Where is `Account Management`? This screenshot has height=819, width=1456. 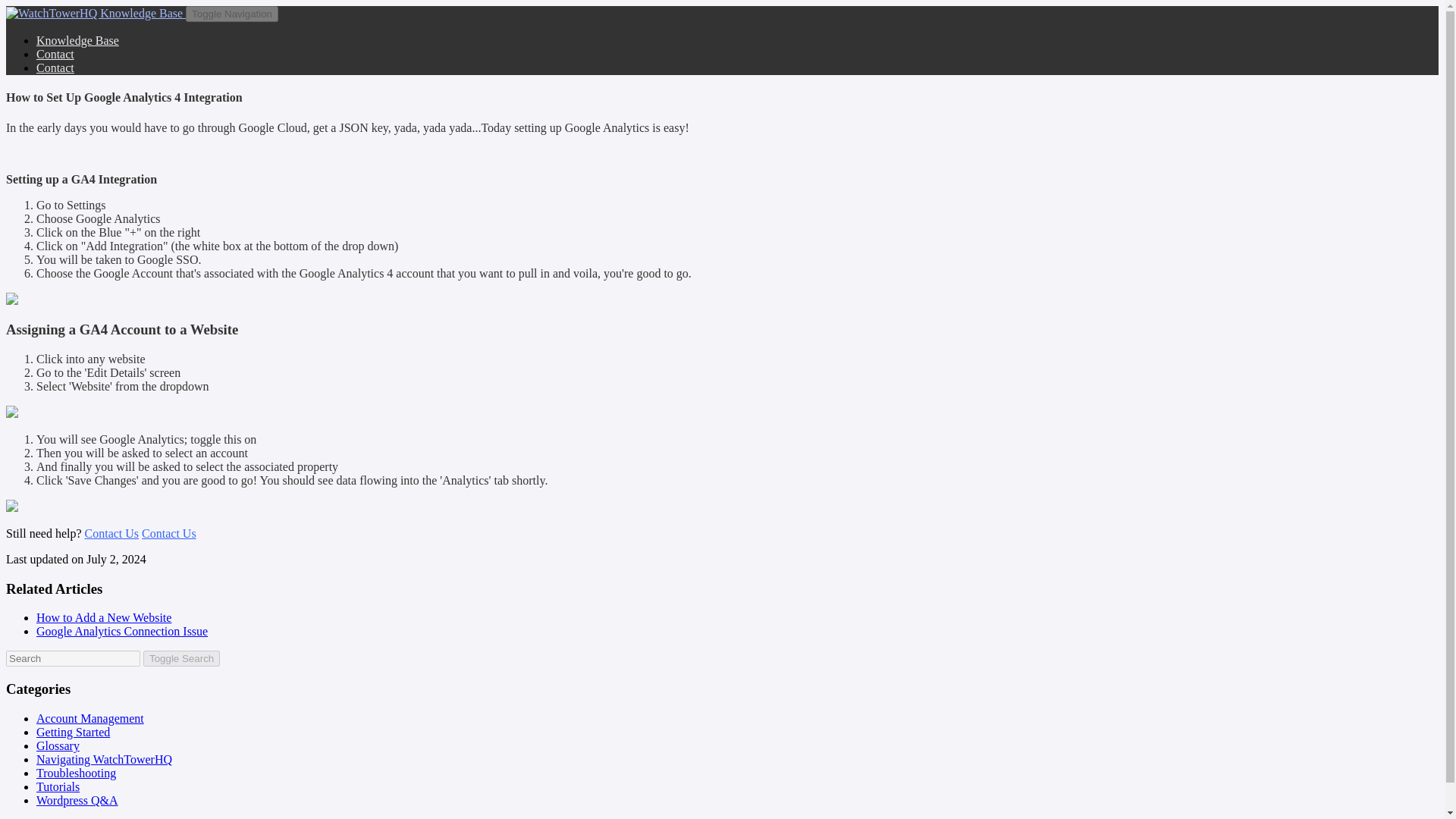 Account Management is located at coordinates (90, 717).